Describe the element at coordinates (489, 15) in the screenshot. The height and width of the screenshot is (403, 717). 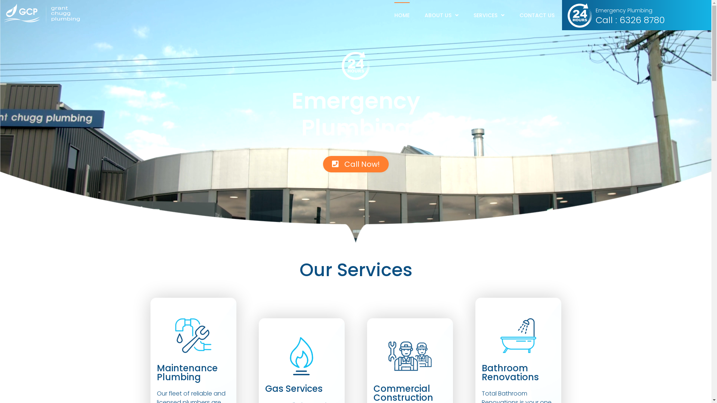
I see `SERVICES` at that location.